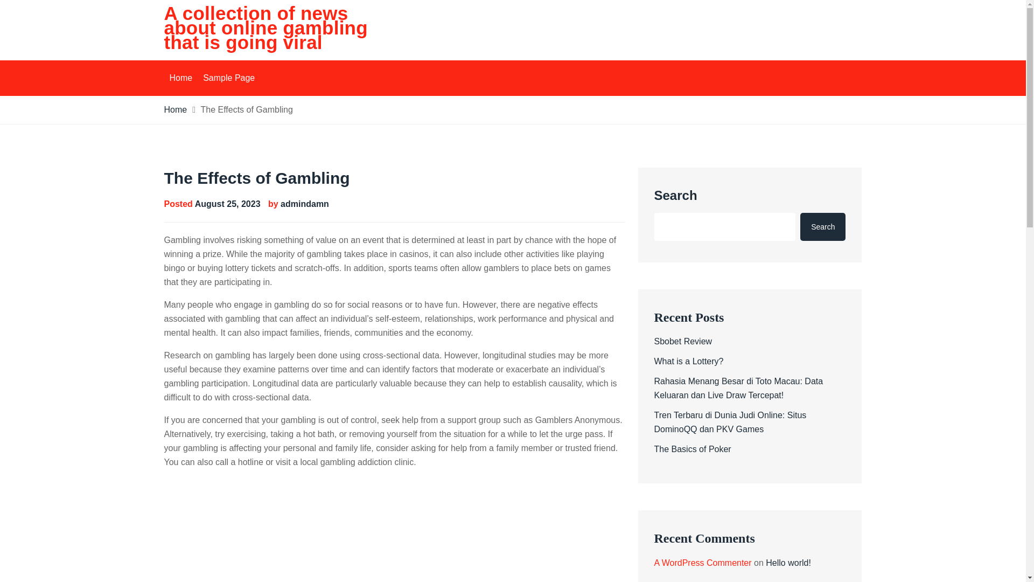 This screenshot has width=1034, height=582. I want to click on Hello world!, so click(788, 563).